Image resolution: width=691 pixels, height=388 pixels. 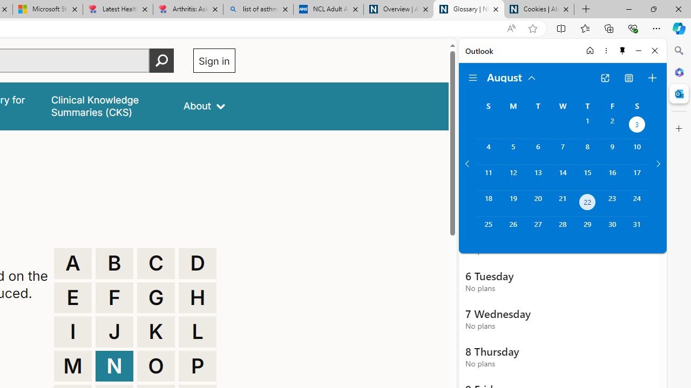 What do you see at coordinates (629, 78) in the screenshot?
I see `View Switcher. Current view is Agenda view` at bounding box center [629, 78].